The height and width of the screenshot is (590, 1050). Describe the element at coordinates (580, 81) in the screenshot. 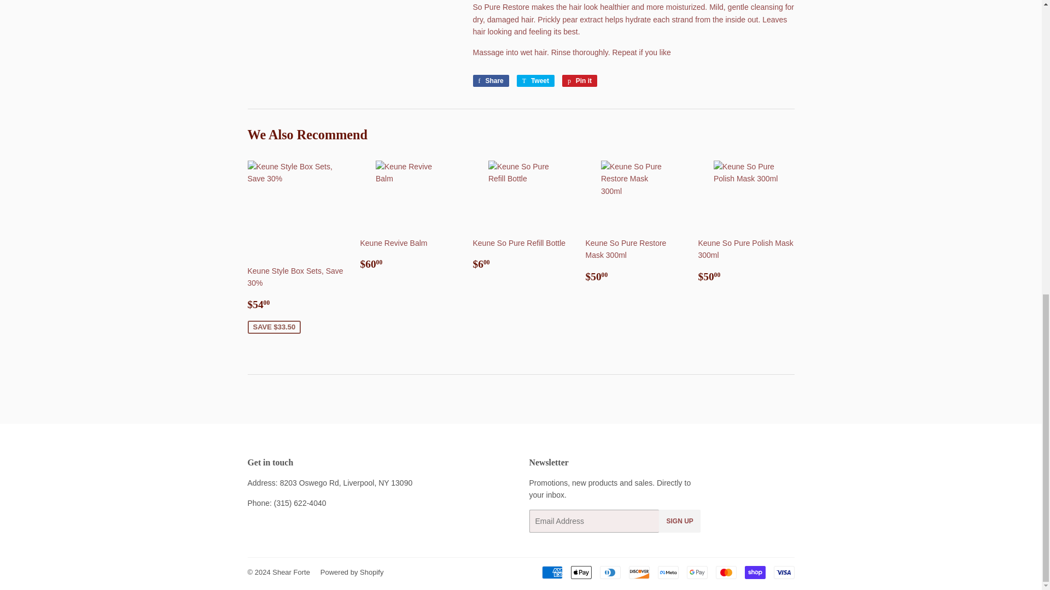

I see `Share on Facebook` at that location.